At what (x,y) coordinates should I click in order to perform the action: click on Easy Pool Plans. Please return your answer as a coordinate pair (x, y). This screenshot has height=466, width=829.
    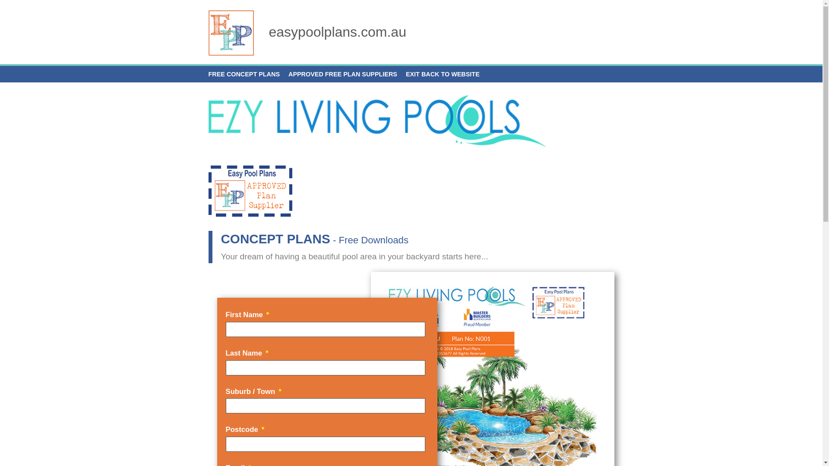
    Looking at the image, I should click on (231, 33).